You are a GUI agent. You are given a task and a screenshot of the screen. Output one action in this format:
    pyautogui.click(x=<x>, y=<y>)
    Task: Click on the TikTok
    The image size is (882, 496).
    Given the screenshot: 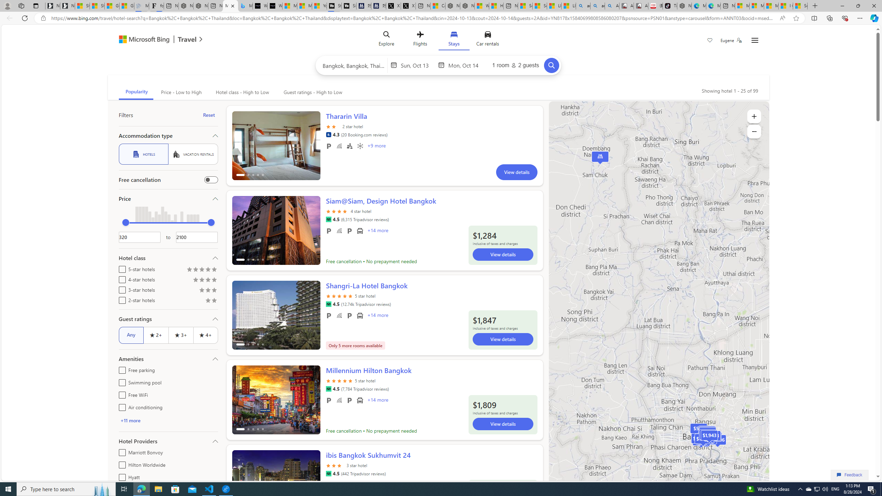 What is the action you would take?
    pyautogui.click(x=670, y=6)
    